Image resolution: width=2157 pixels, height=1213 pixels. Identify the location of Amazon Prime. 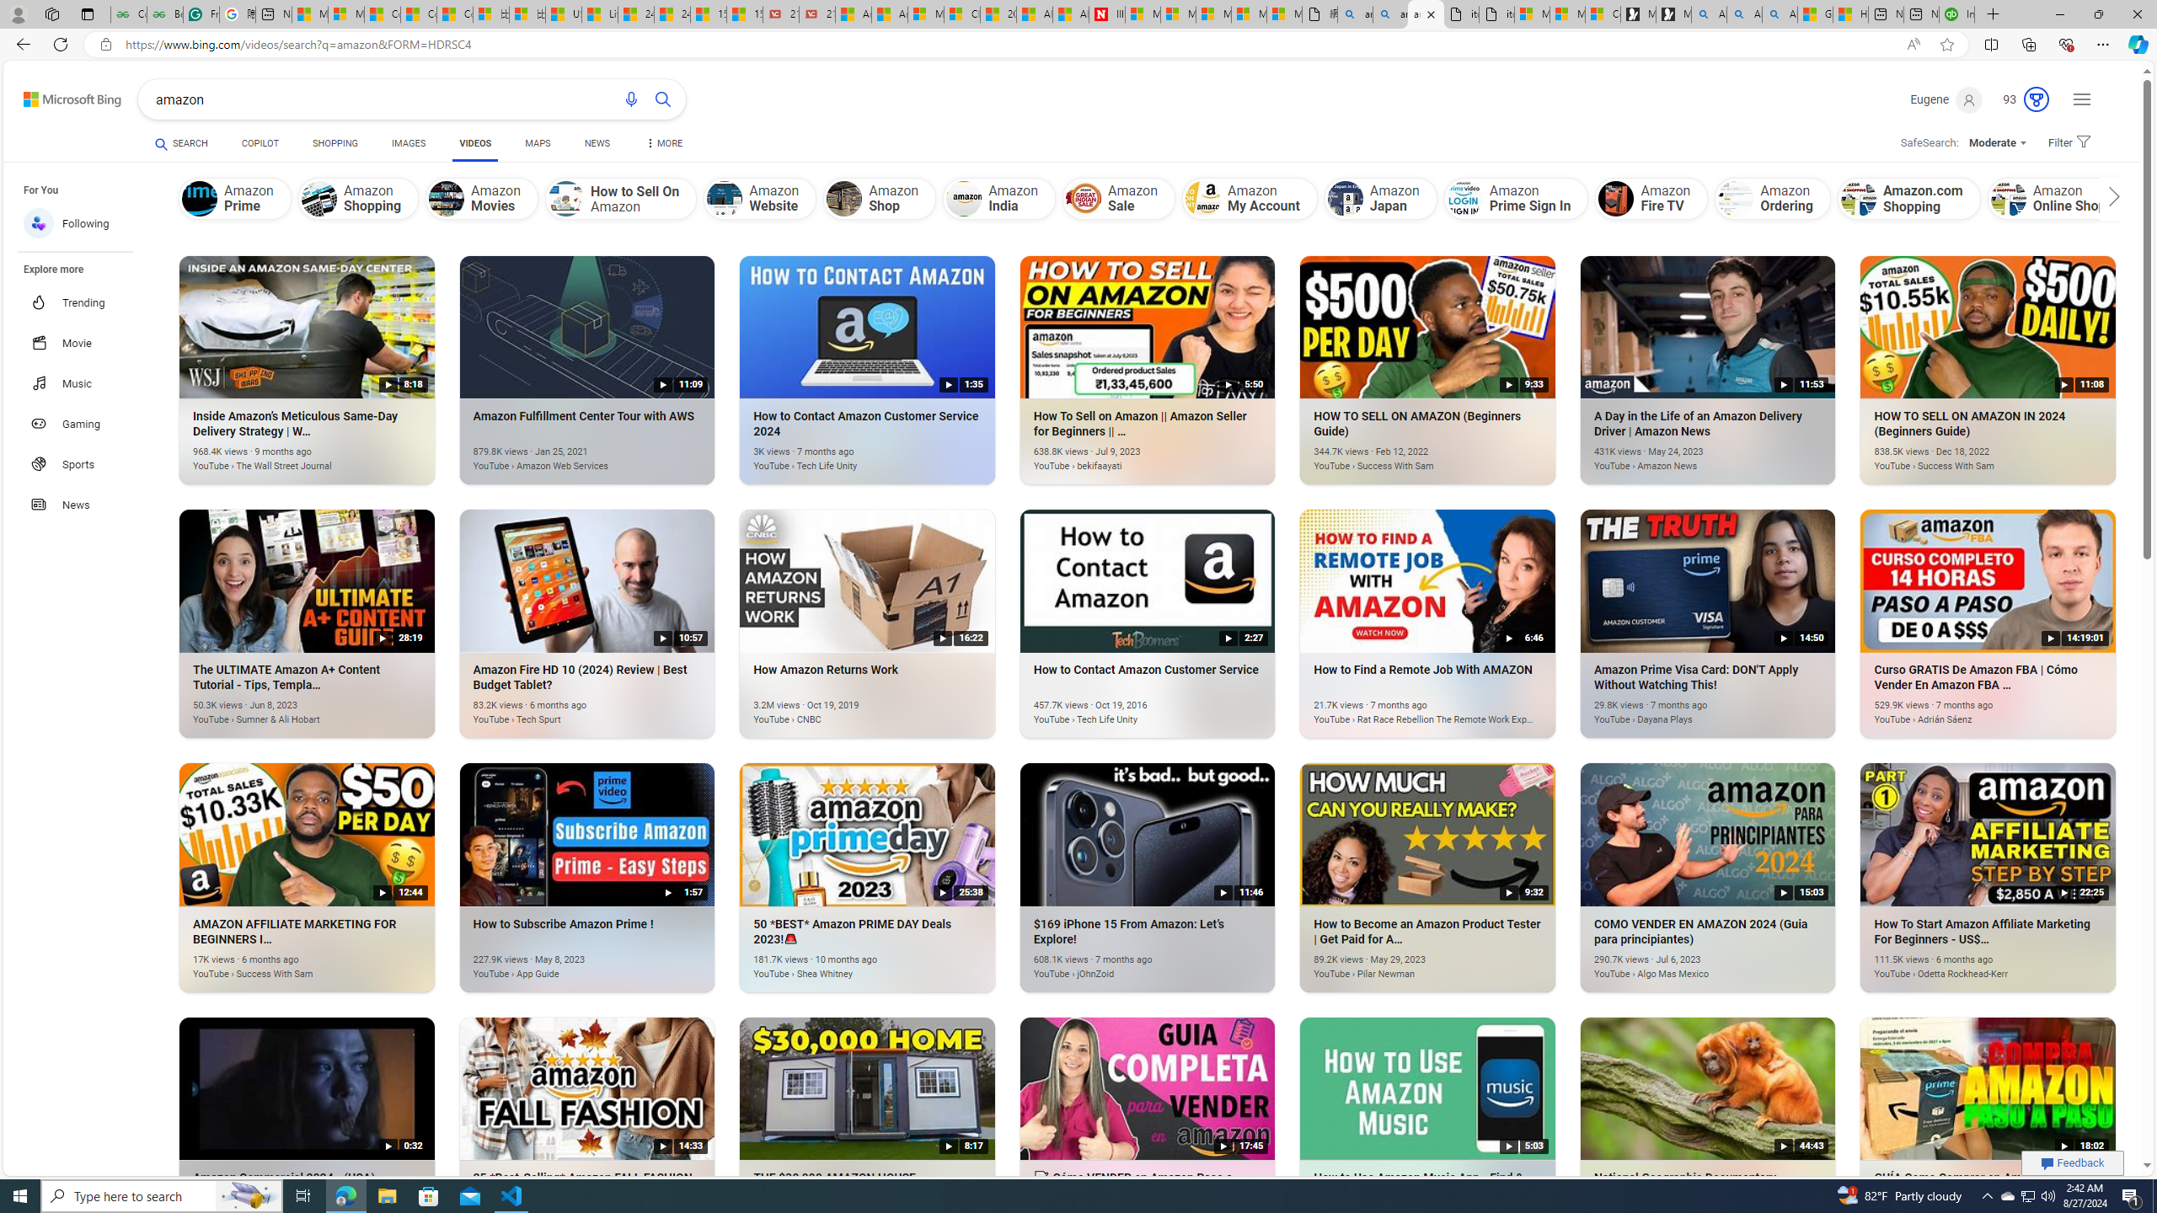
(199, 198).